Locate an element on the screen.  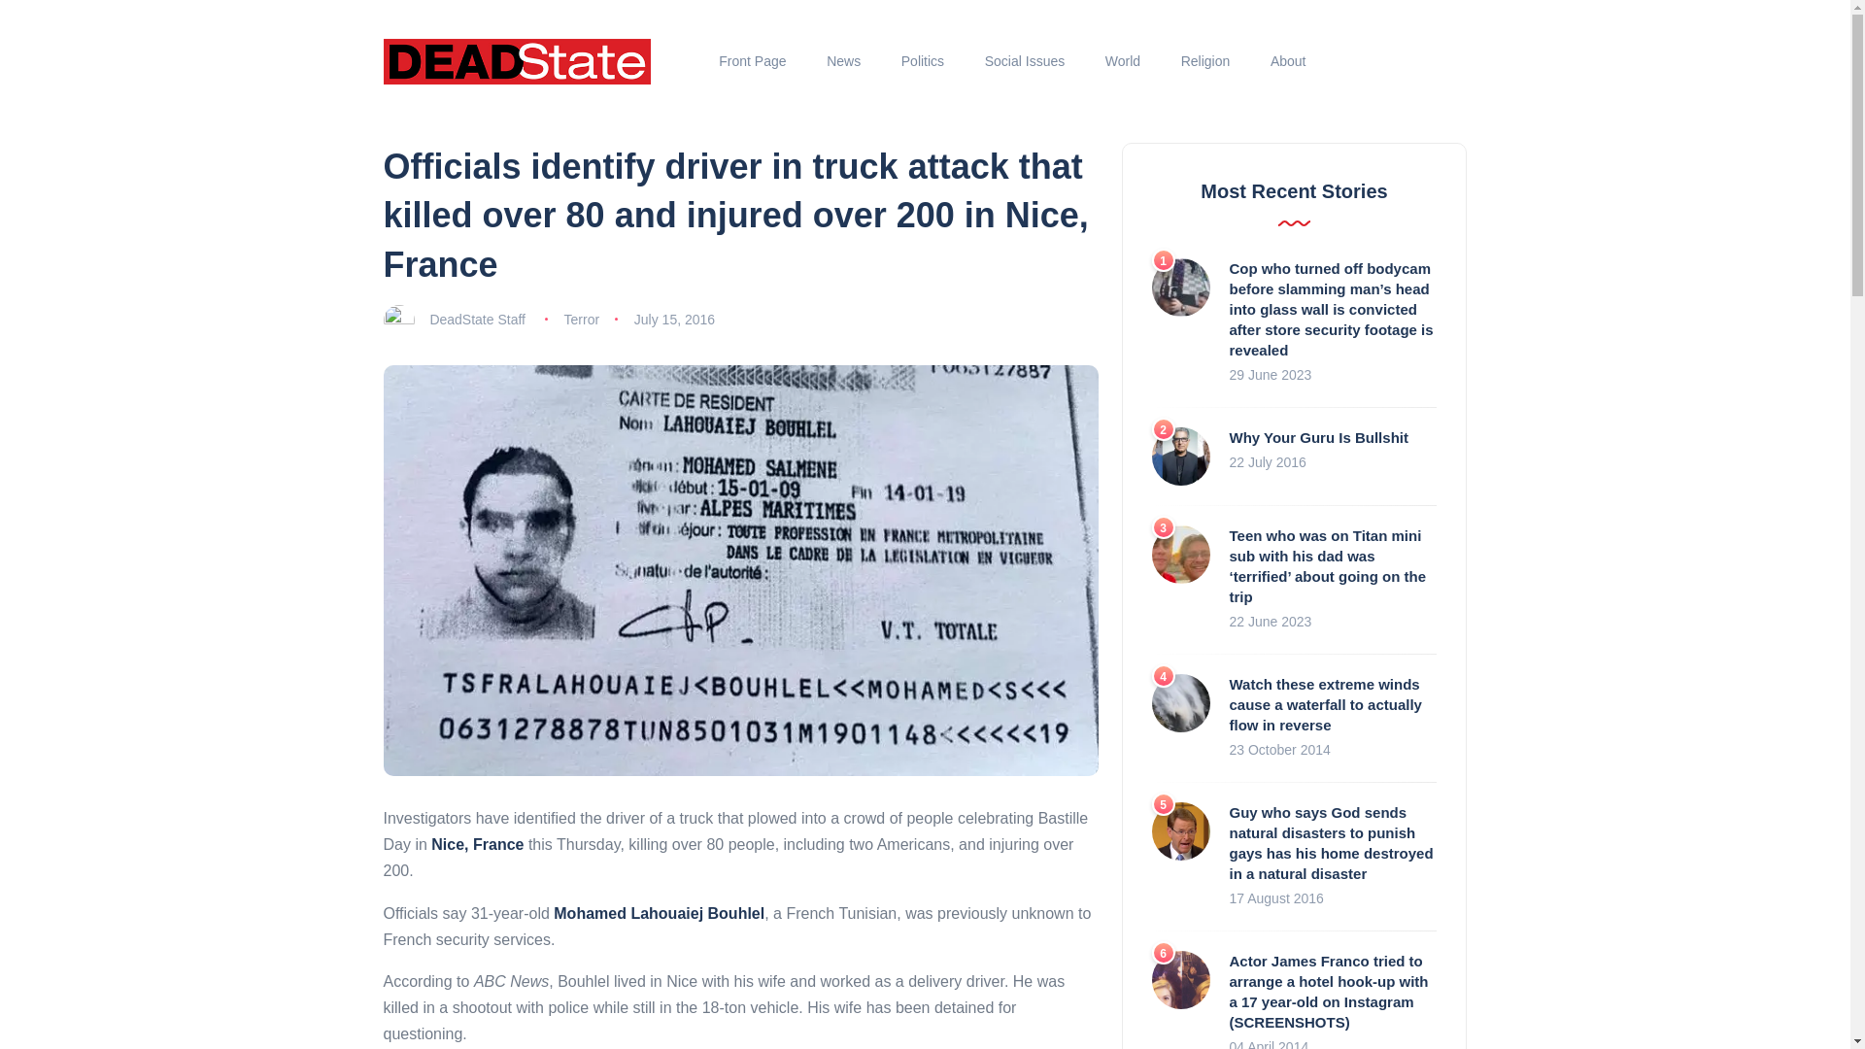
DeadState Staff is located at coordinates (477, 319).